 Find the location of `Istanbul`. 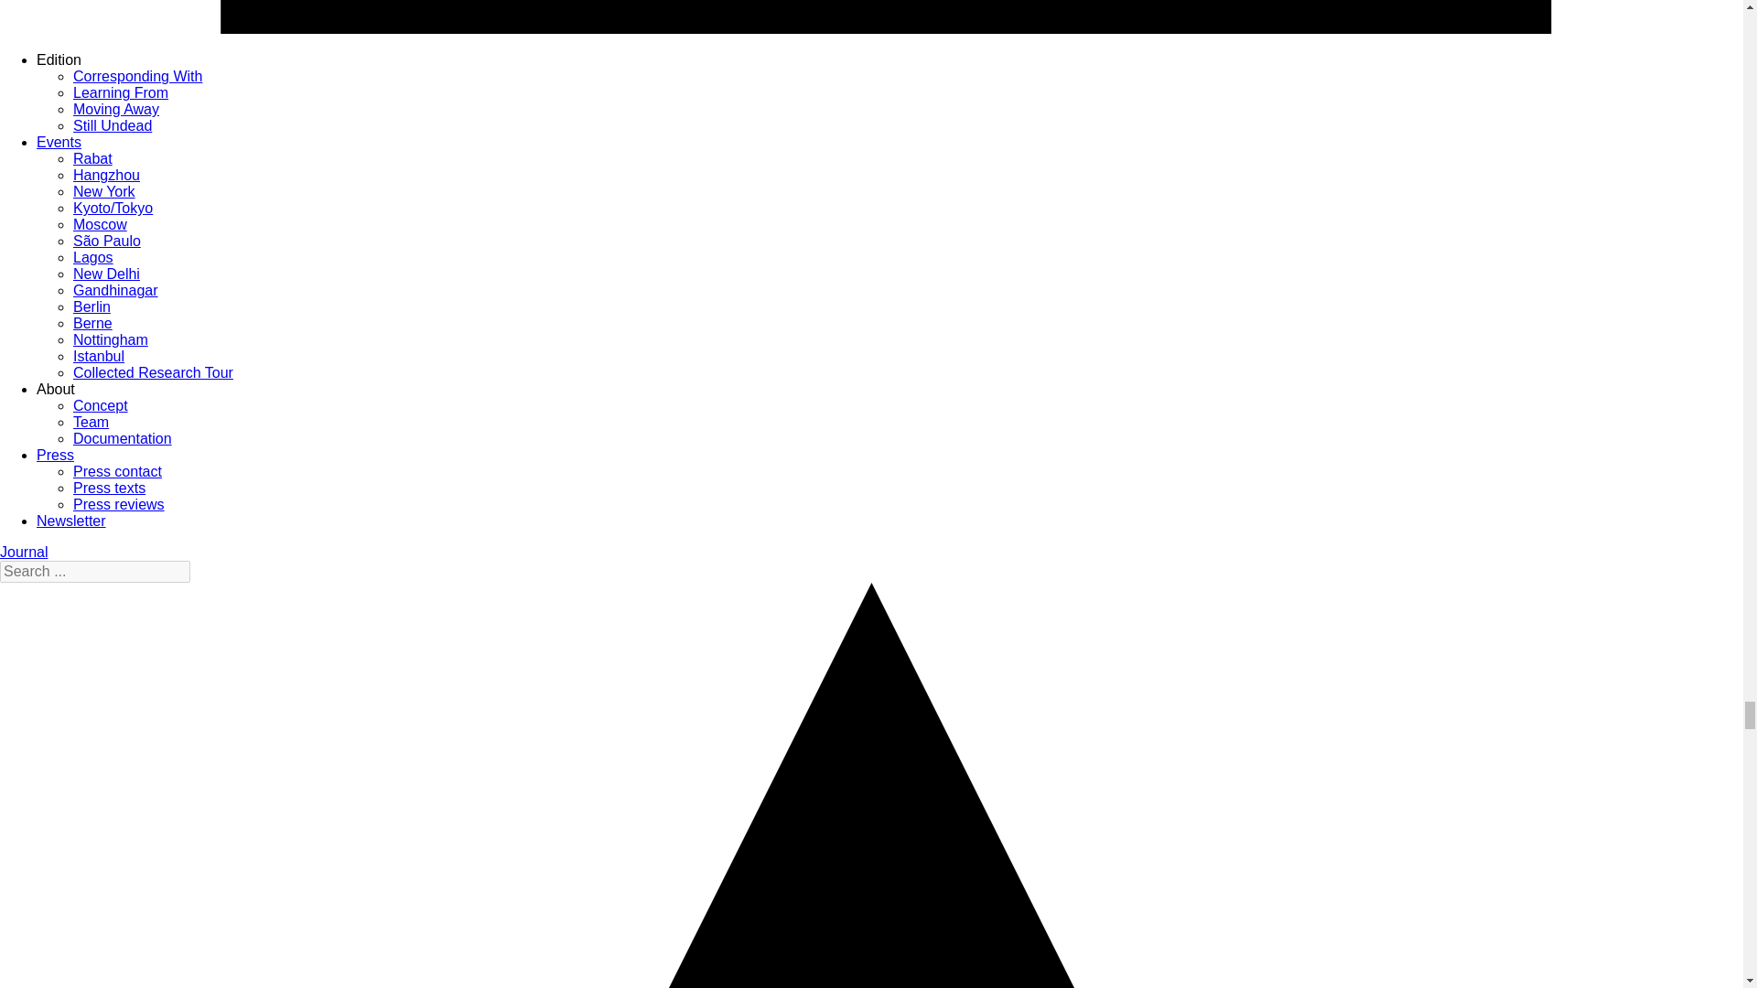

Istanbul is located at coordinates (99, 357).